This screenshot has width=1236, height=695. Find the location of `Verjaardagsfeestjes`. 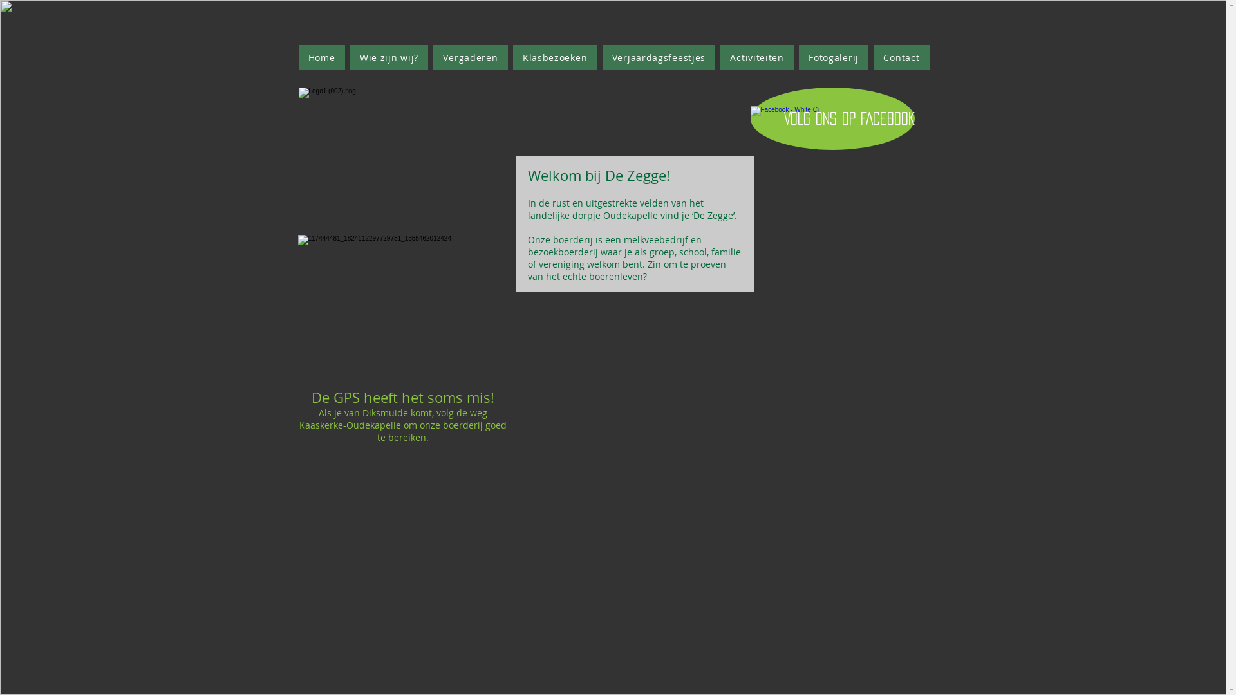

Verjaardagsfeestjes is located at coordinates (659, 58).